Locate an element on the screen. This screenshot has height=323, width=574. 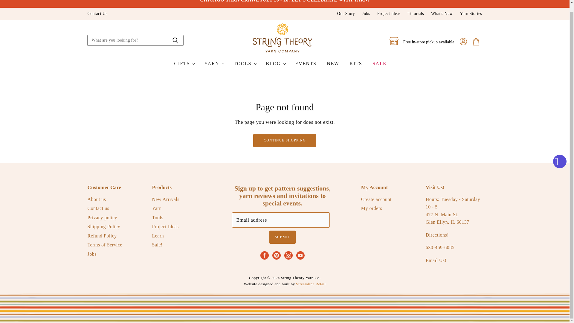
What's New is located at coordinates (442, 14).